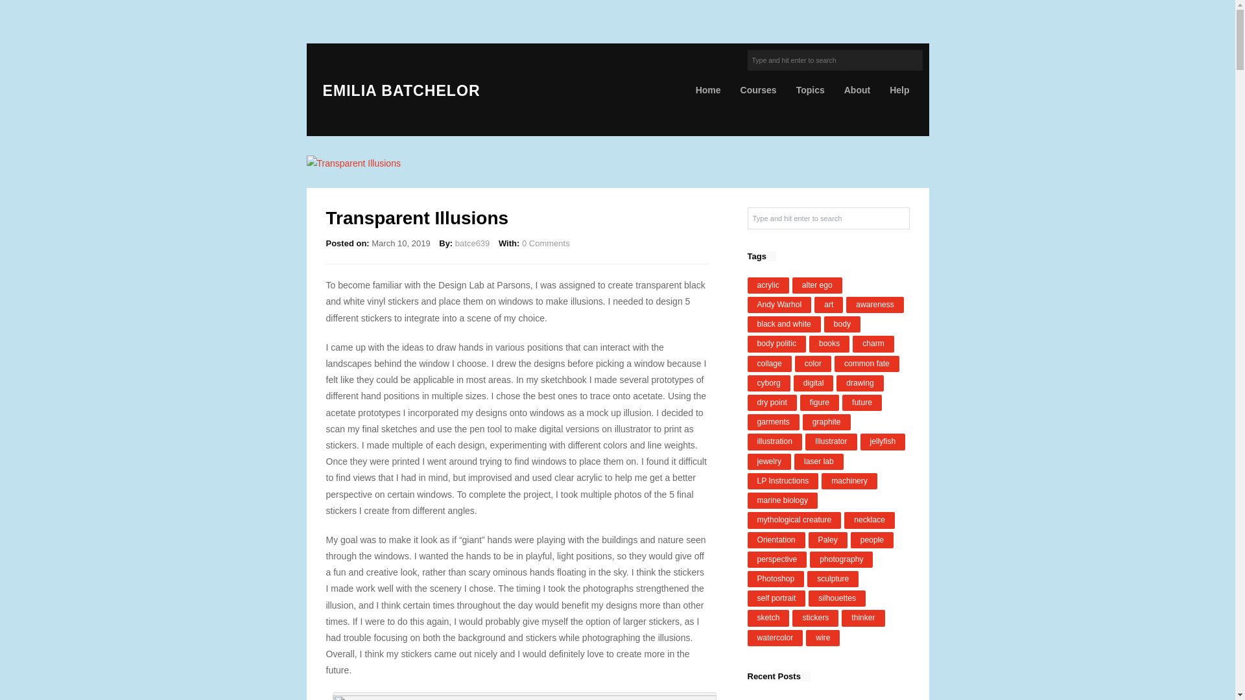 Image resolution: width=1245 pixels, height=700 pixels. I want to click on Courses, so click(759, 90).